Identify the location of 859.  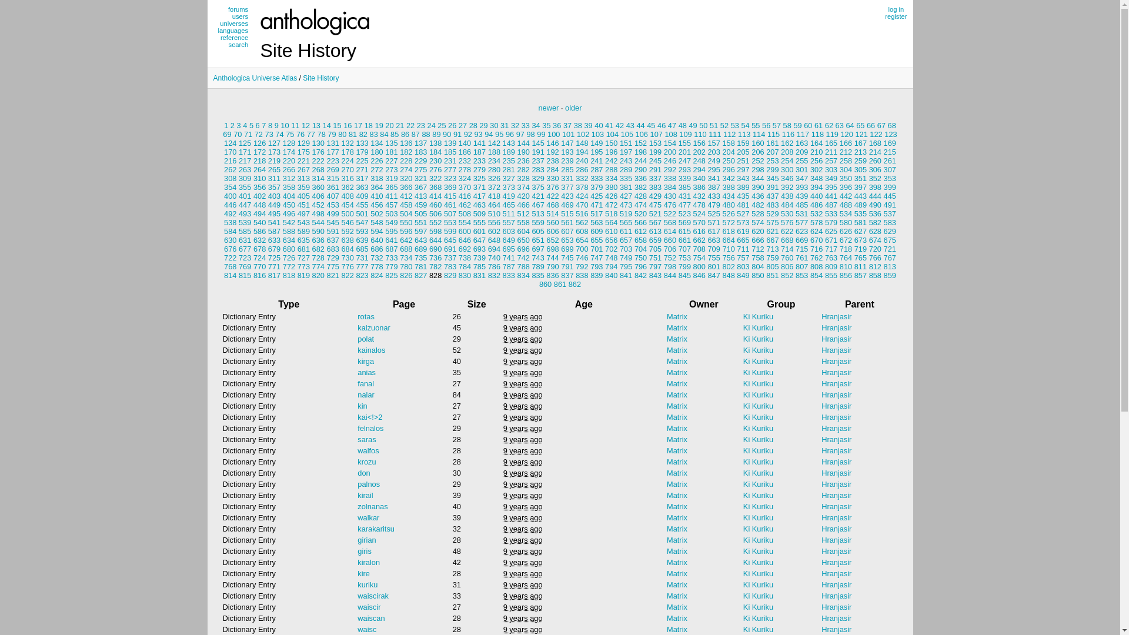
(890, 275).